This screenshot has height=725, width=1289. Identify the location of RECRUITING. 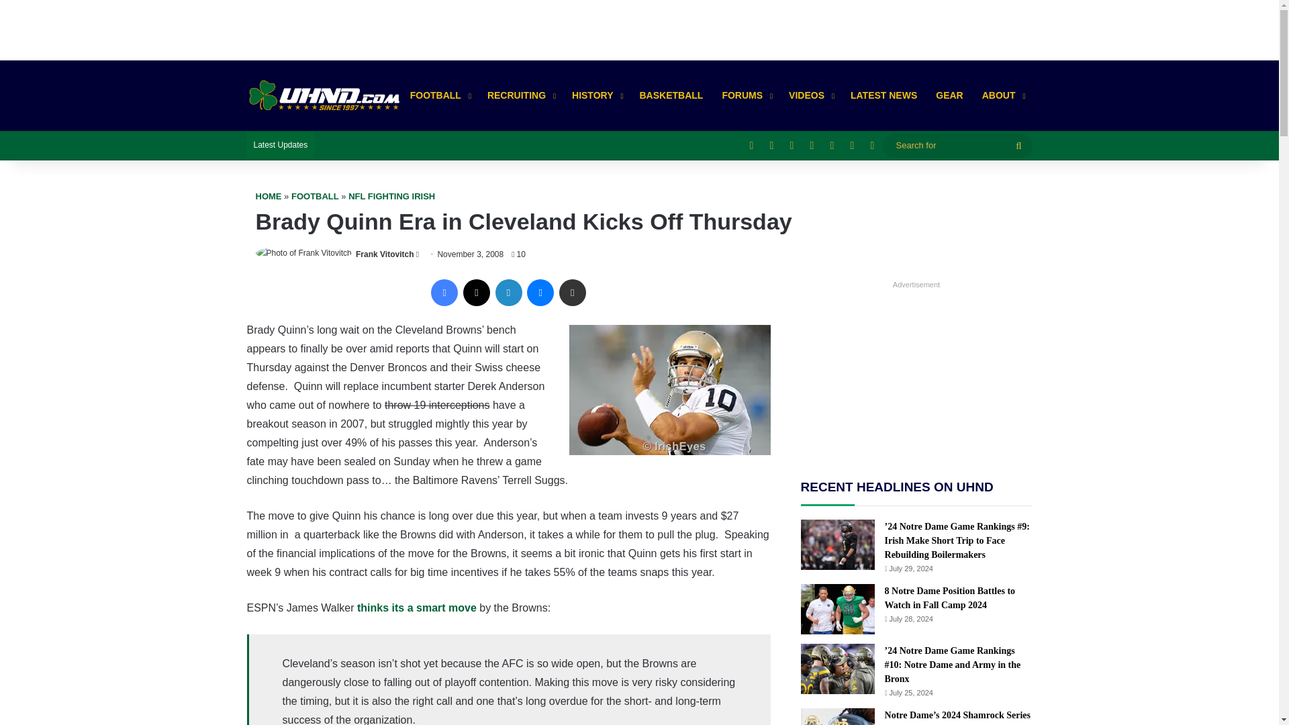
(520, 95).